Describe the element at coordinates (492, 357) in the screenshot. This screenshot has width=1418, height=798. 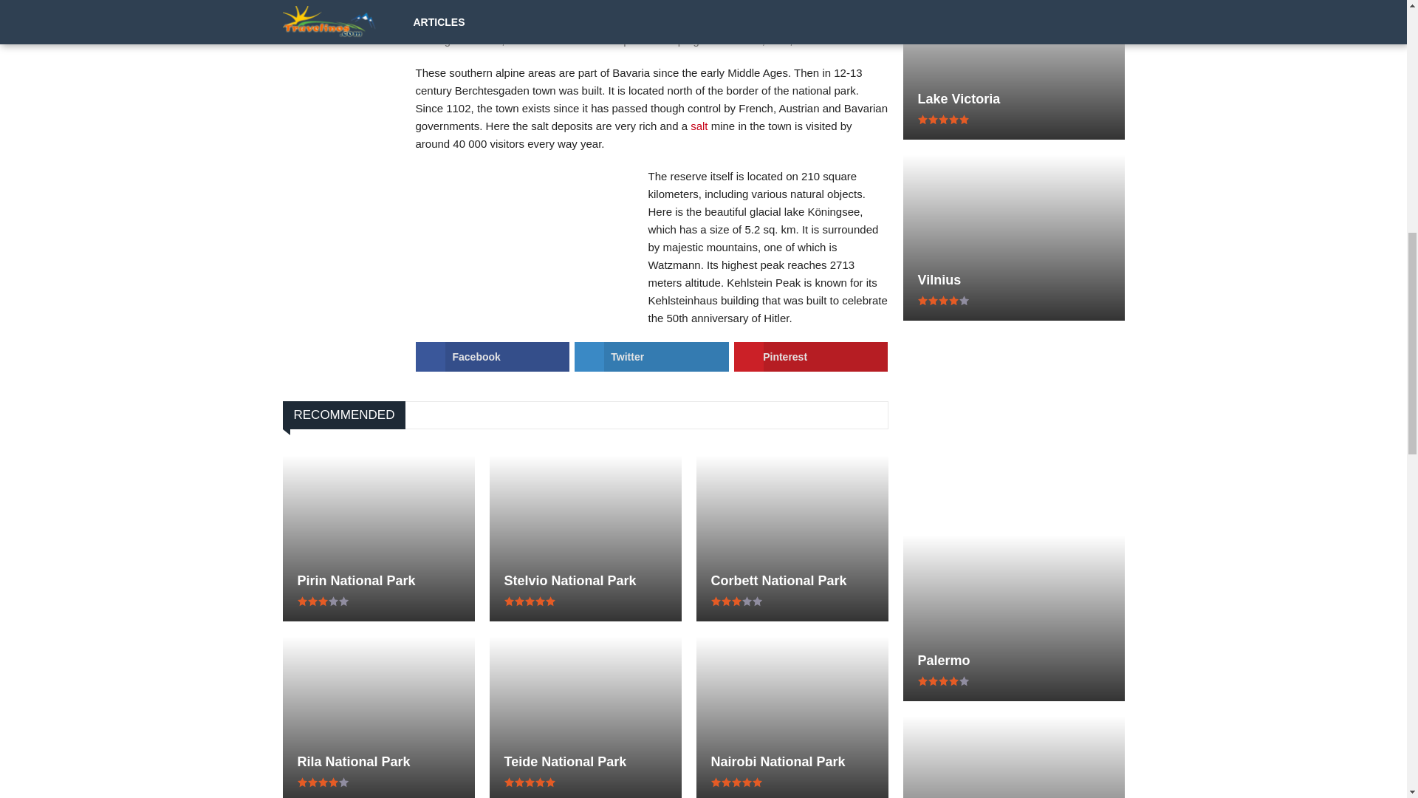
I see `Share this page on Facebook` at that location.